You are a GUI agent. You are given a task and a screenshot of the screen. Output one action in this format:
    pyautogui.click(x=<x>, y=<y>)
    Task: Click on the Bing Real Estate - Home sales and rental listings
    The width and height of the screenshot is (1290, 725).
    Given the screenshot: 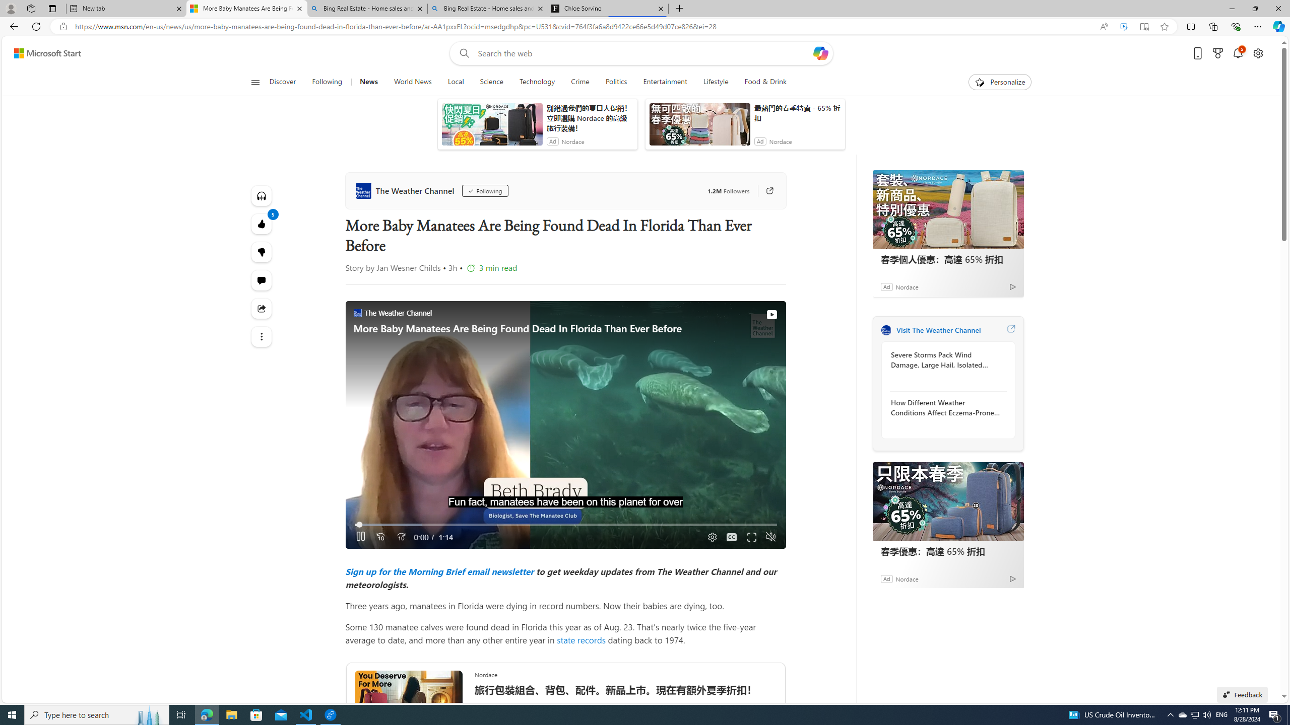 What is the action you would take?
    pyautogui.click(x=487, y=9)
    